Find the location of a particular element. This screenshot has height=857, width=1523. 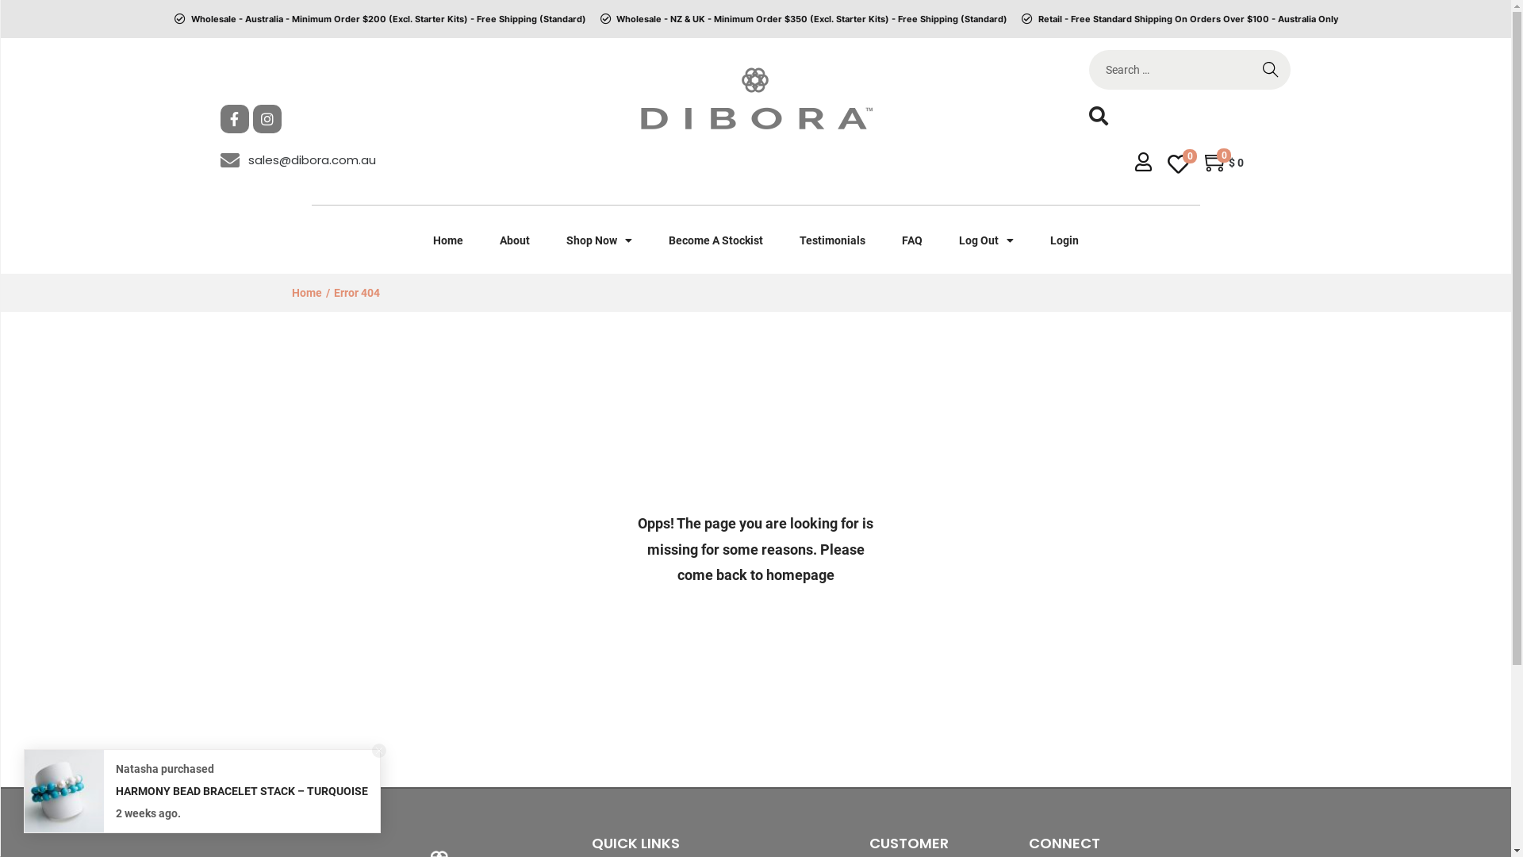

Search is located at coordinates (994, 448).